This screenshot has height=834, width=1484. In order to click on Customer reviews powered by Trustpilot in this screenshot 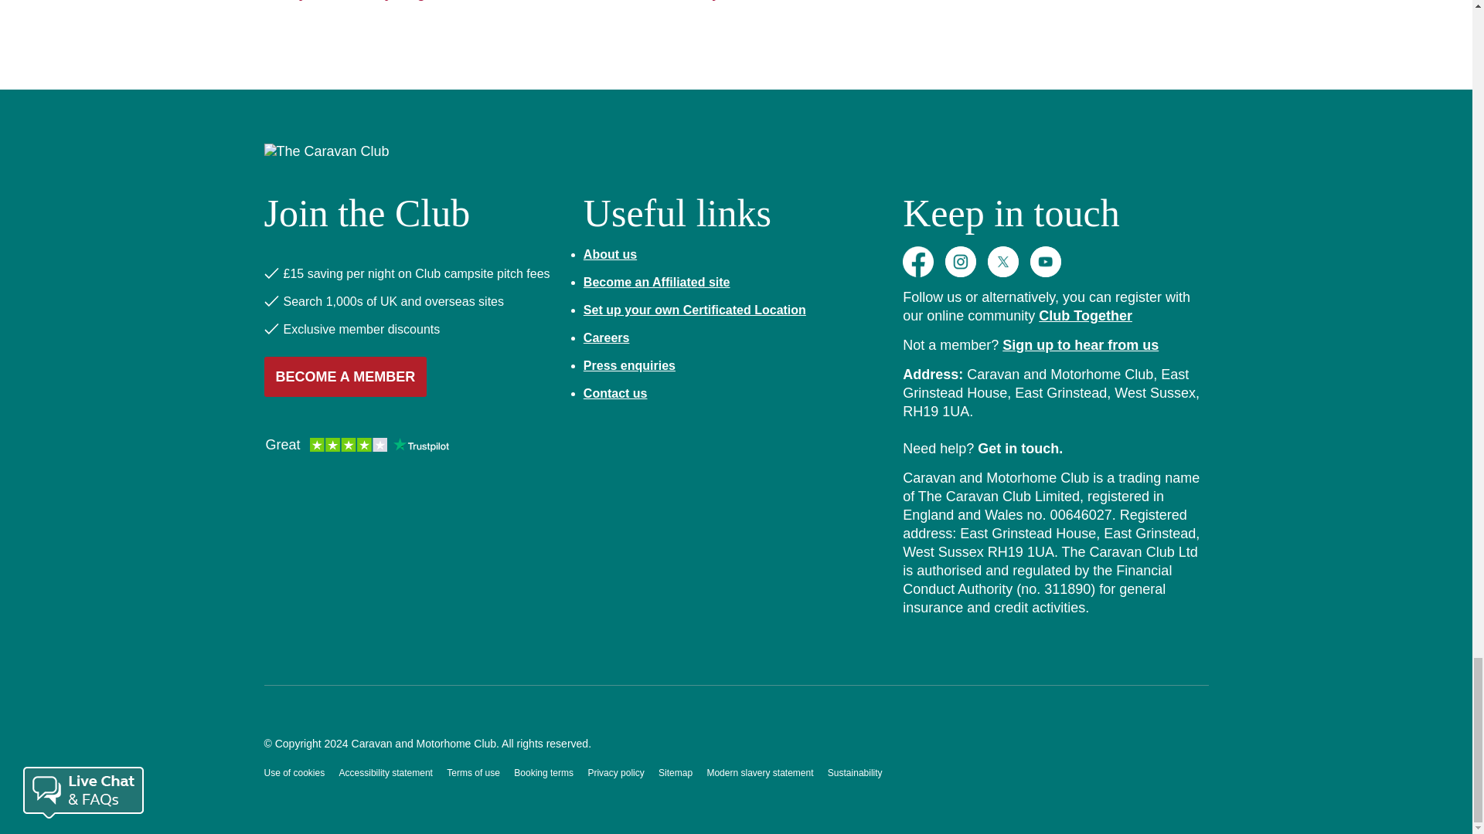, I will do `click(357, 446)`.